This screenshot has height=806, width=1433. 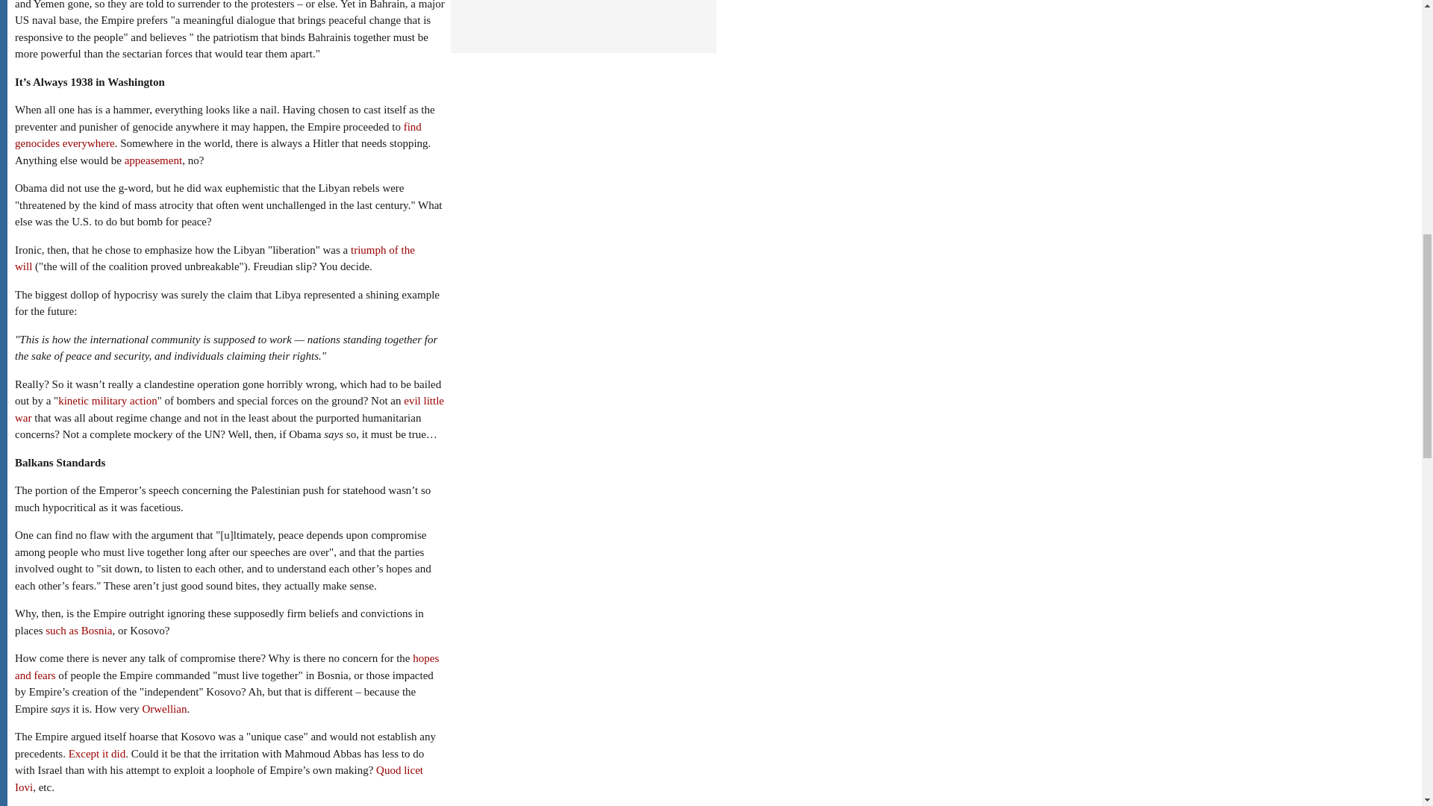 I want to click on evil little war, so click(x=229, y=409).